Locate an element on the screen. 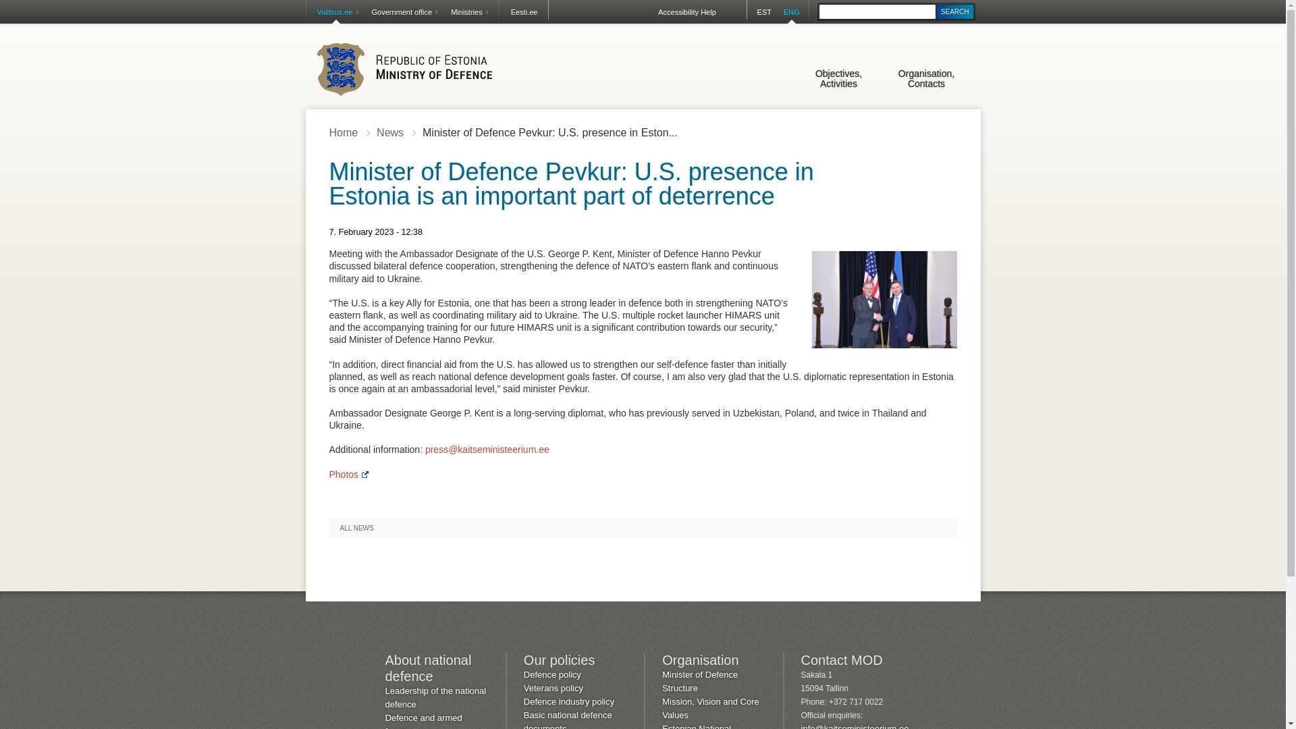  Valitsus.ee is located at coordinates (336, 12).